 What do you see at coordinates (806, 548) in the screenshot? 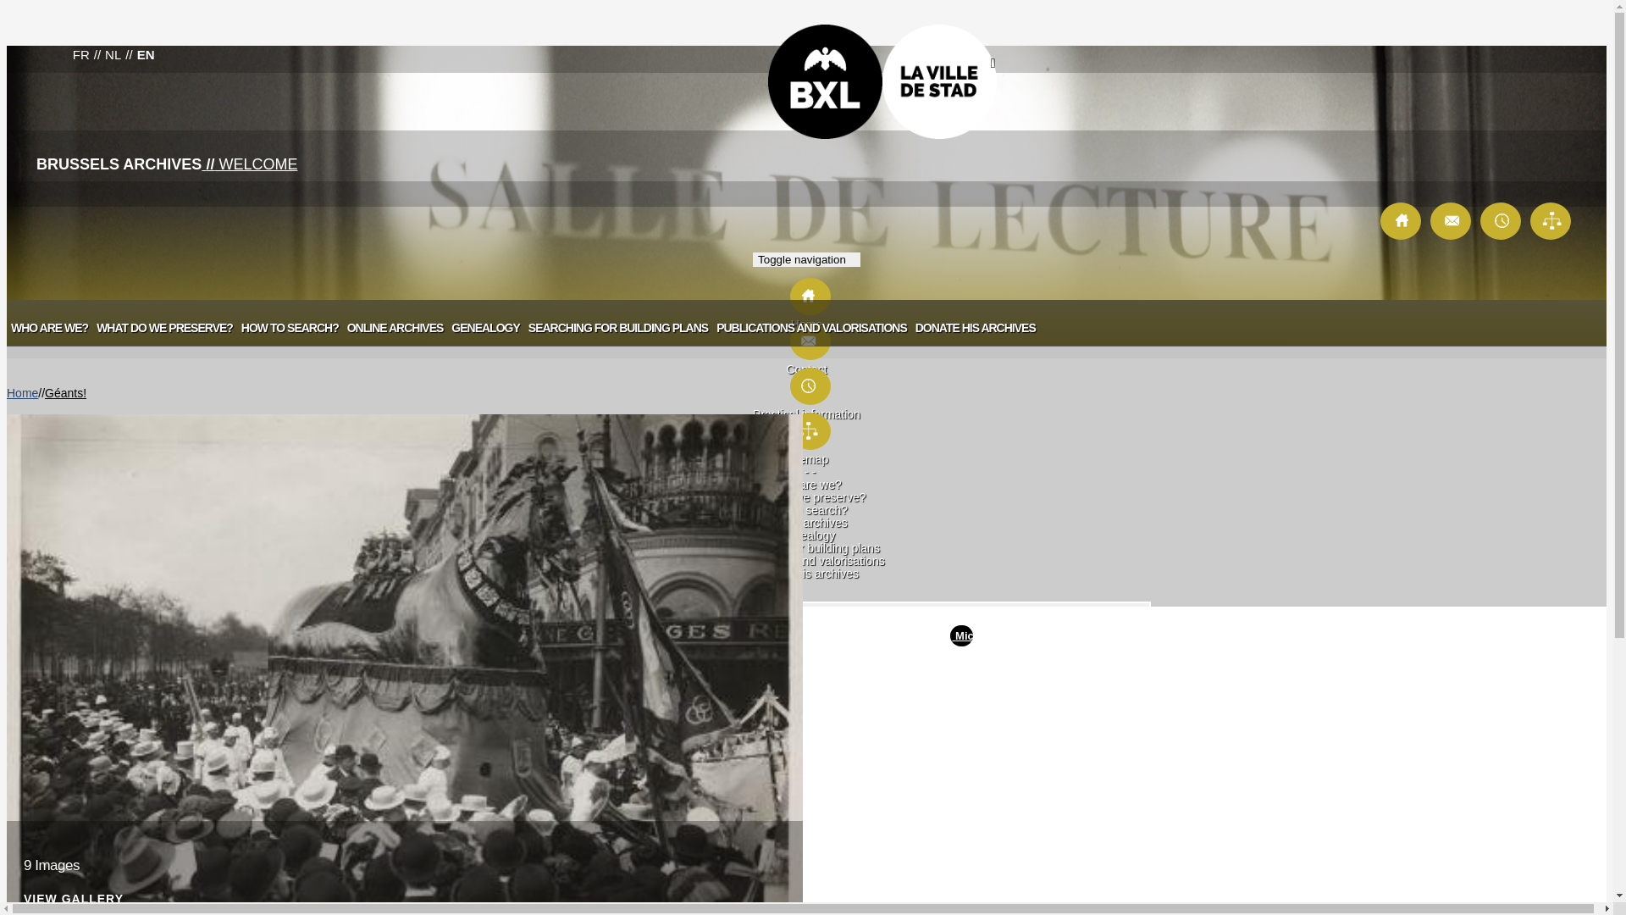
I see `Searching for building plans` at bounding box center [806, 548].